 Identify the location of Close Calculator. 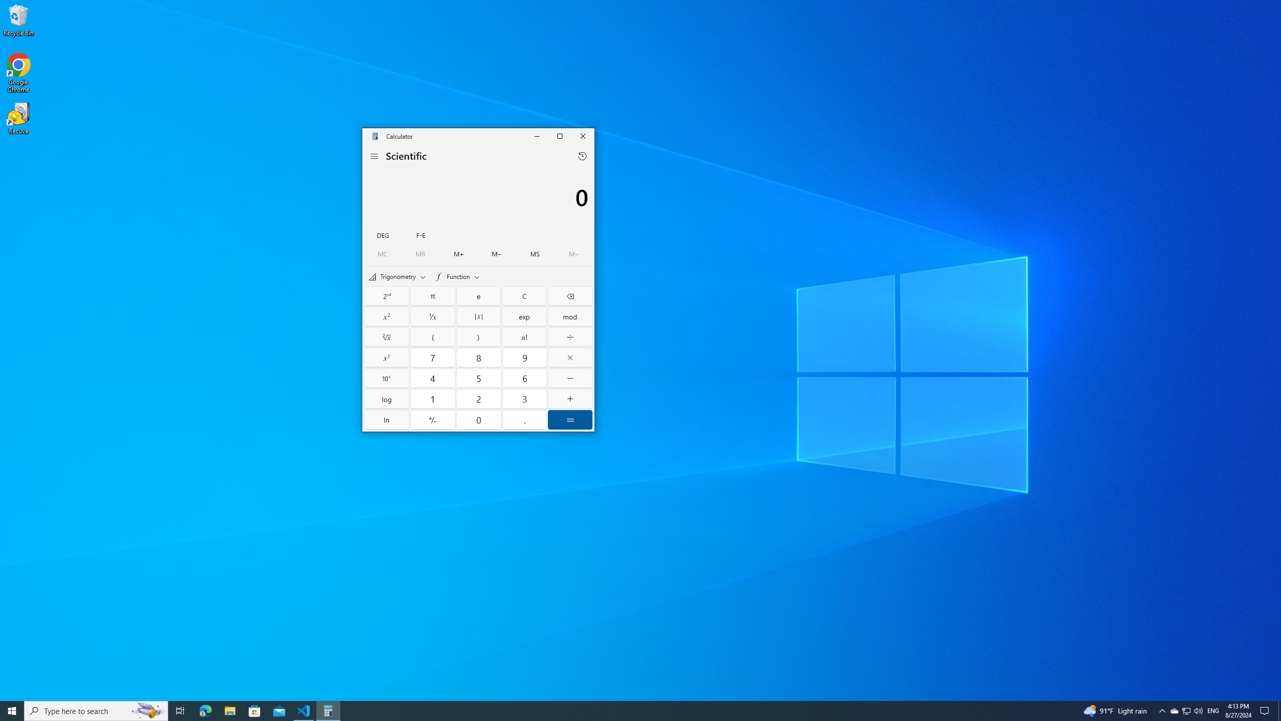
(582, 136).